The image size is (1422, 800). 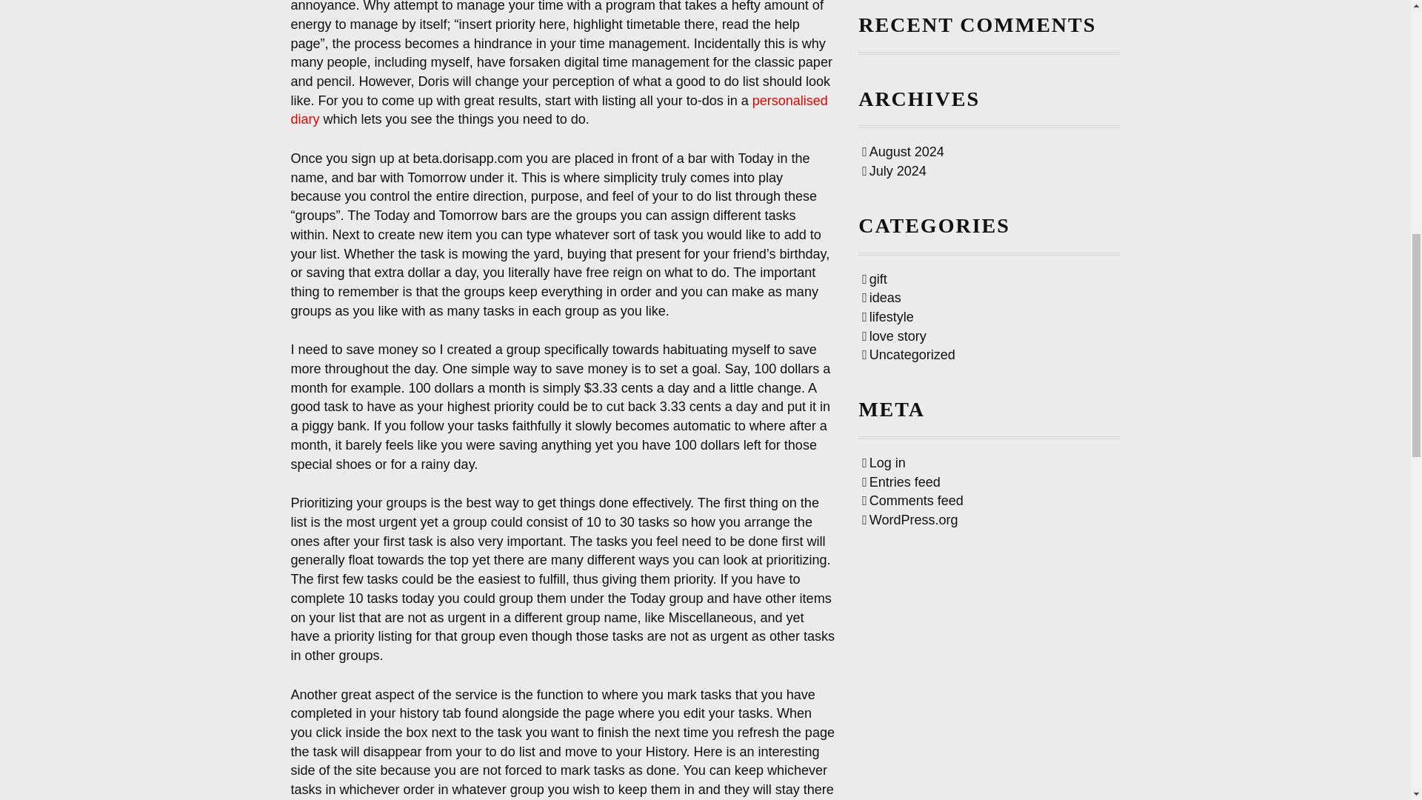 I want to click on personalised diary, so click(x=558, y=110).